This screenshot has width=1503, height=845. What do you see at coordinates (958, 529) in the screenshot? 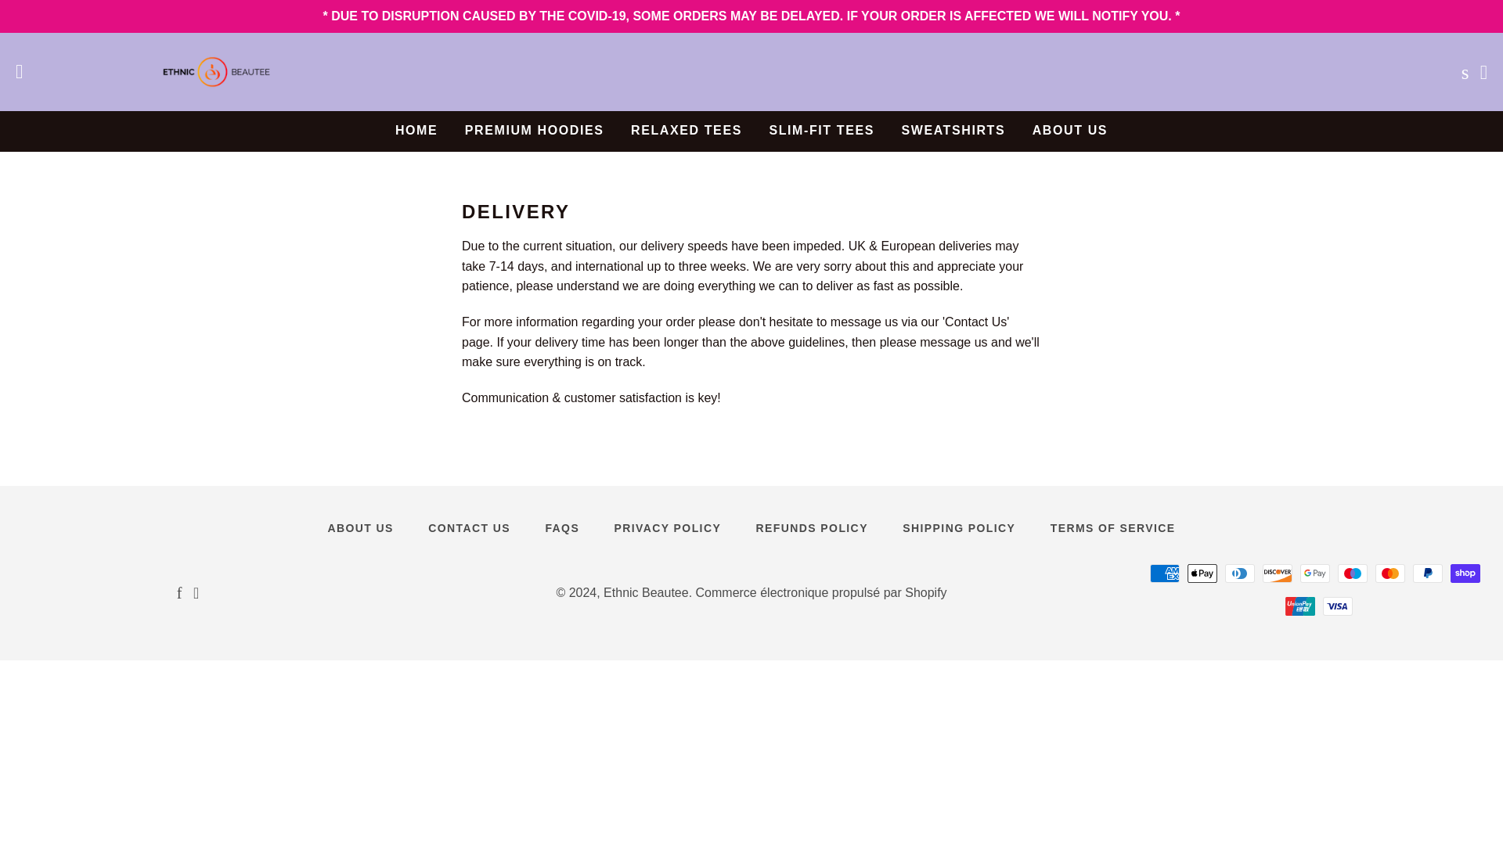
I see `SHIPPING POLICY` at bounding box center [958, 529].